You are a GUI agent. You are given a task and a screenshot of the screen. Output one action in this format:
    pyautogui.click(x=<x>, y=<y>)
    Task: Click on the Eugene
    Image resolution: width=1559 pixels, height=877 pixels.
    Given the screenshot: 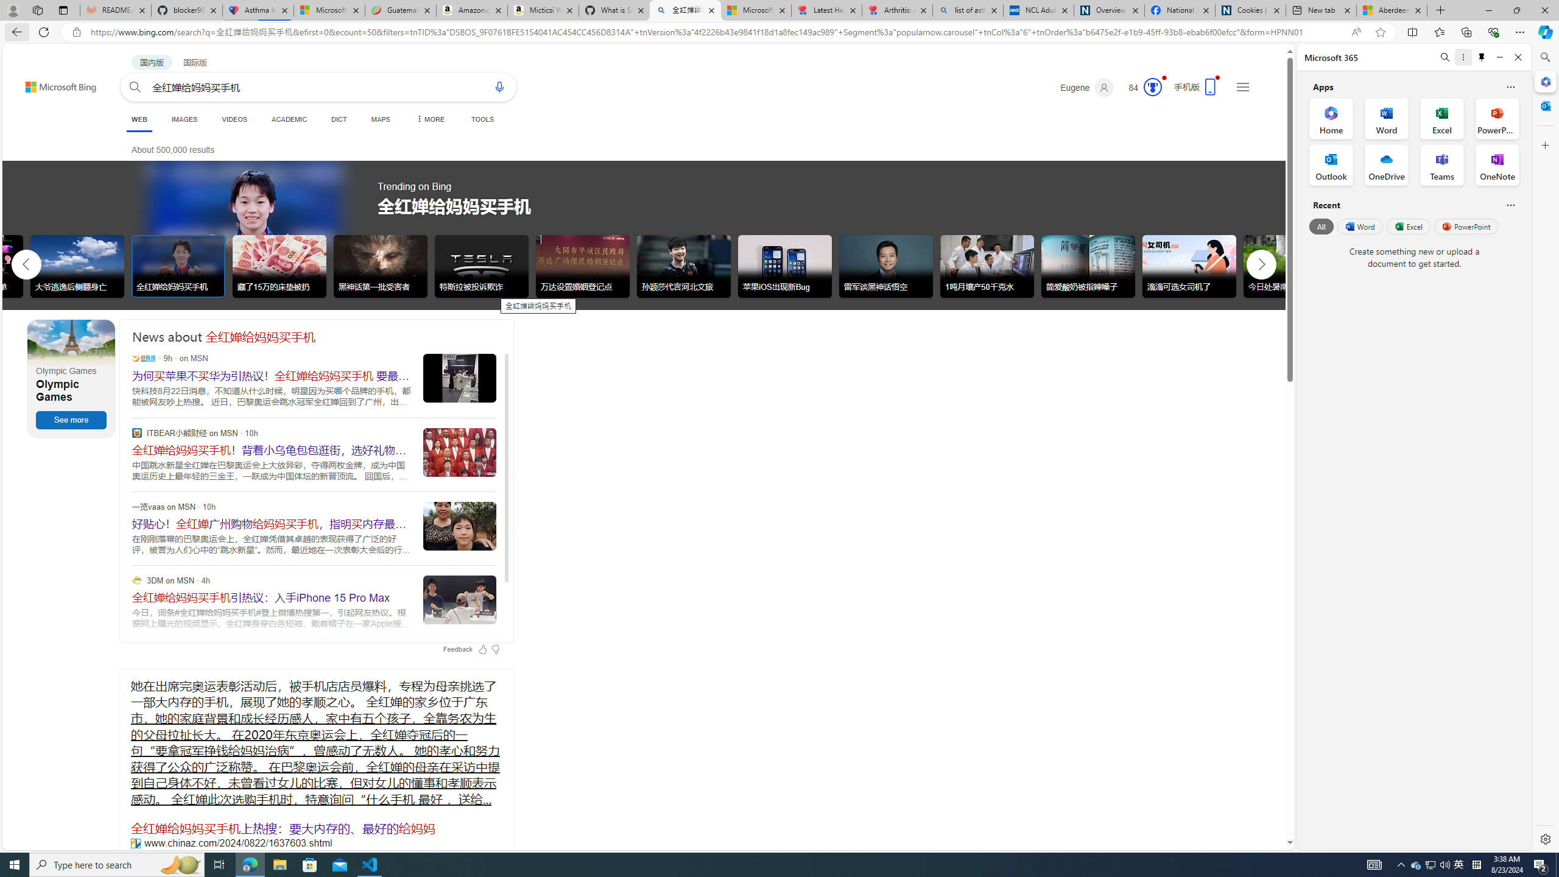 What is the action you would take?
    pyautogui.click(x=1087, y=88)
    